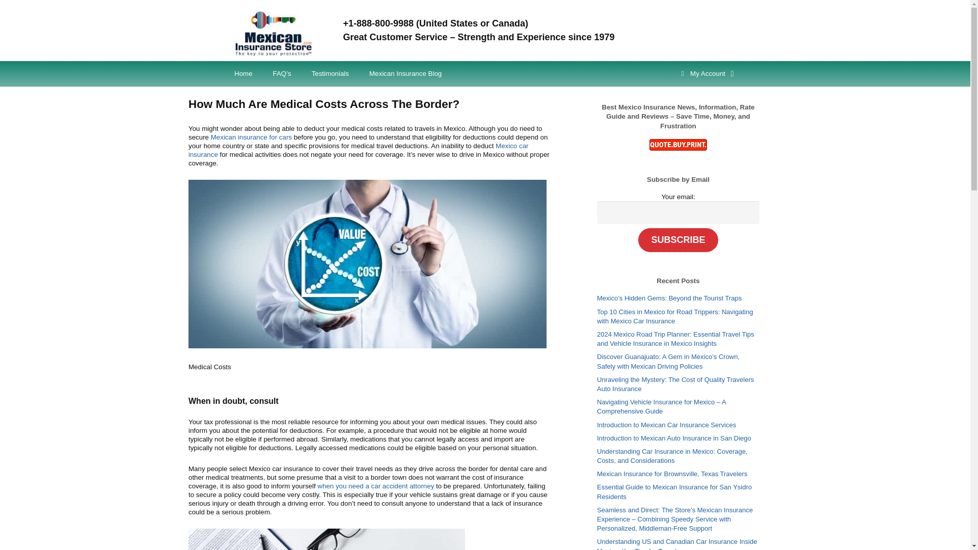 This screenshot has height=550, width=978. I want to click on when you need a car accident attorney, so click(375, 486).